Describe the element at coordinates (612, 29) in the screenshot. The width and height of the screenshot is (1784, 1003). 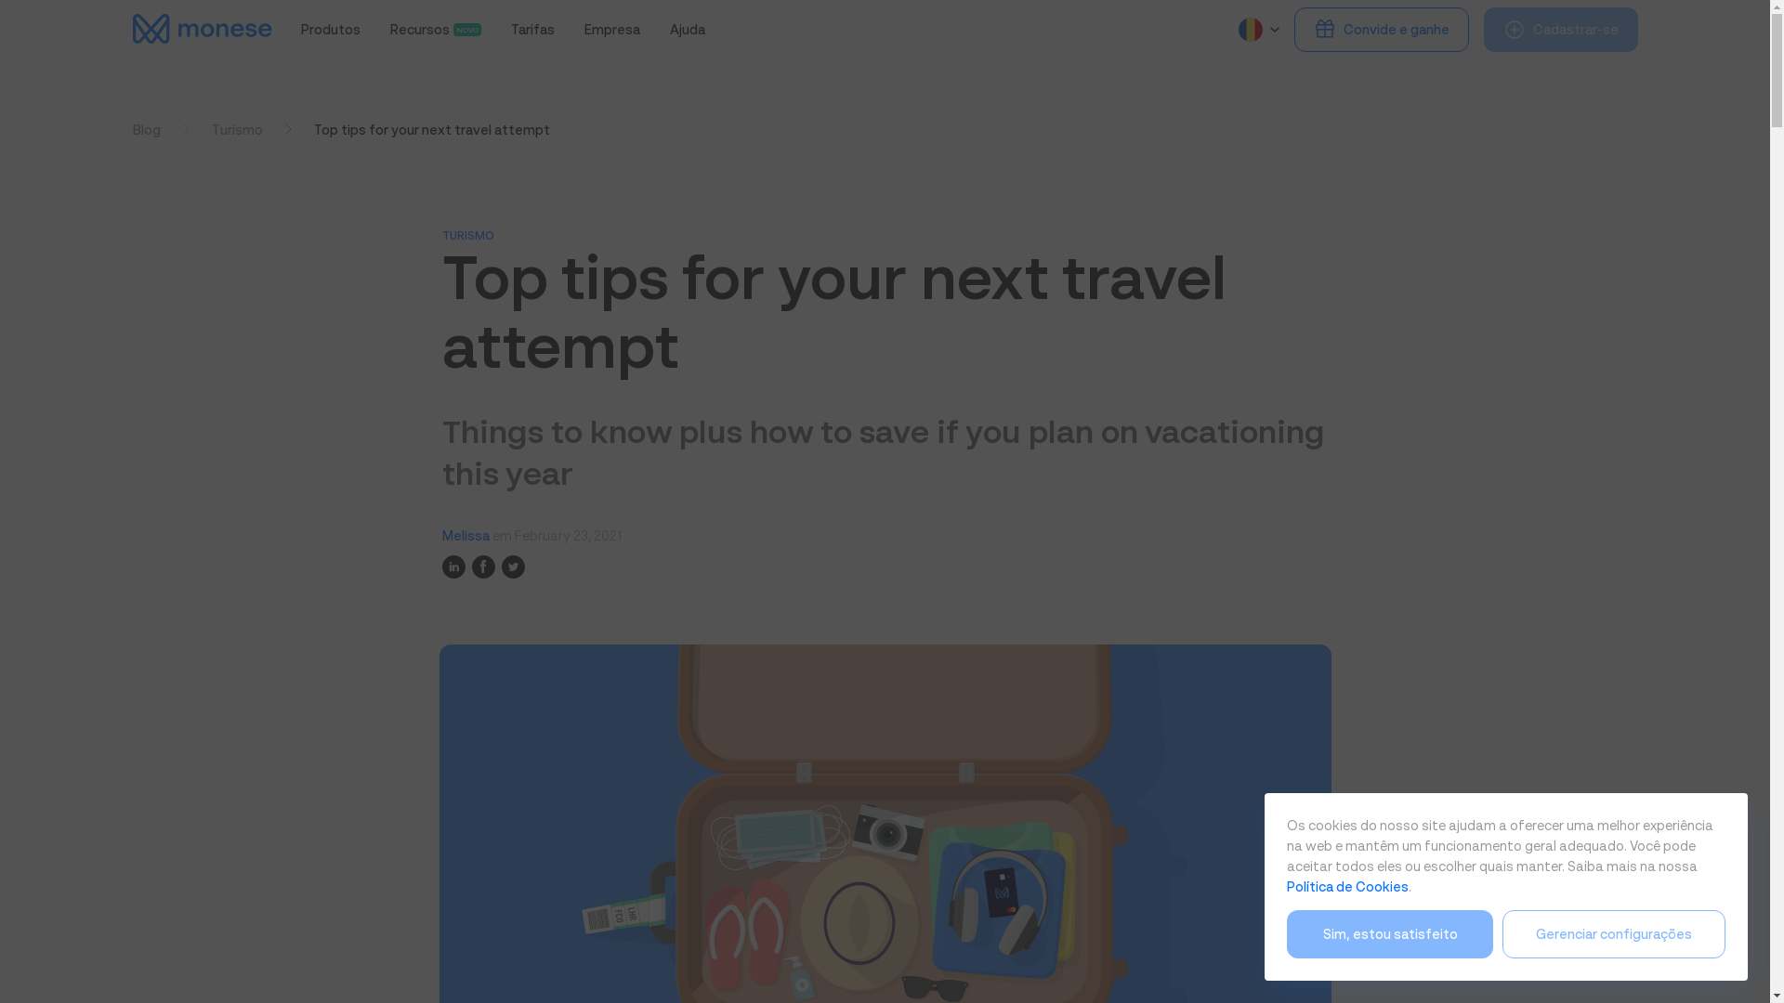
I see `Produtos` at that location.